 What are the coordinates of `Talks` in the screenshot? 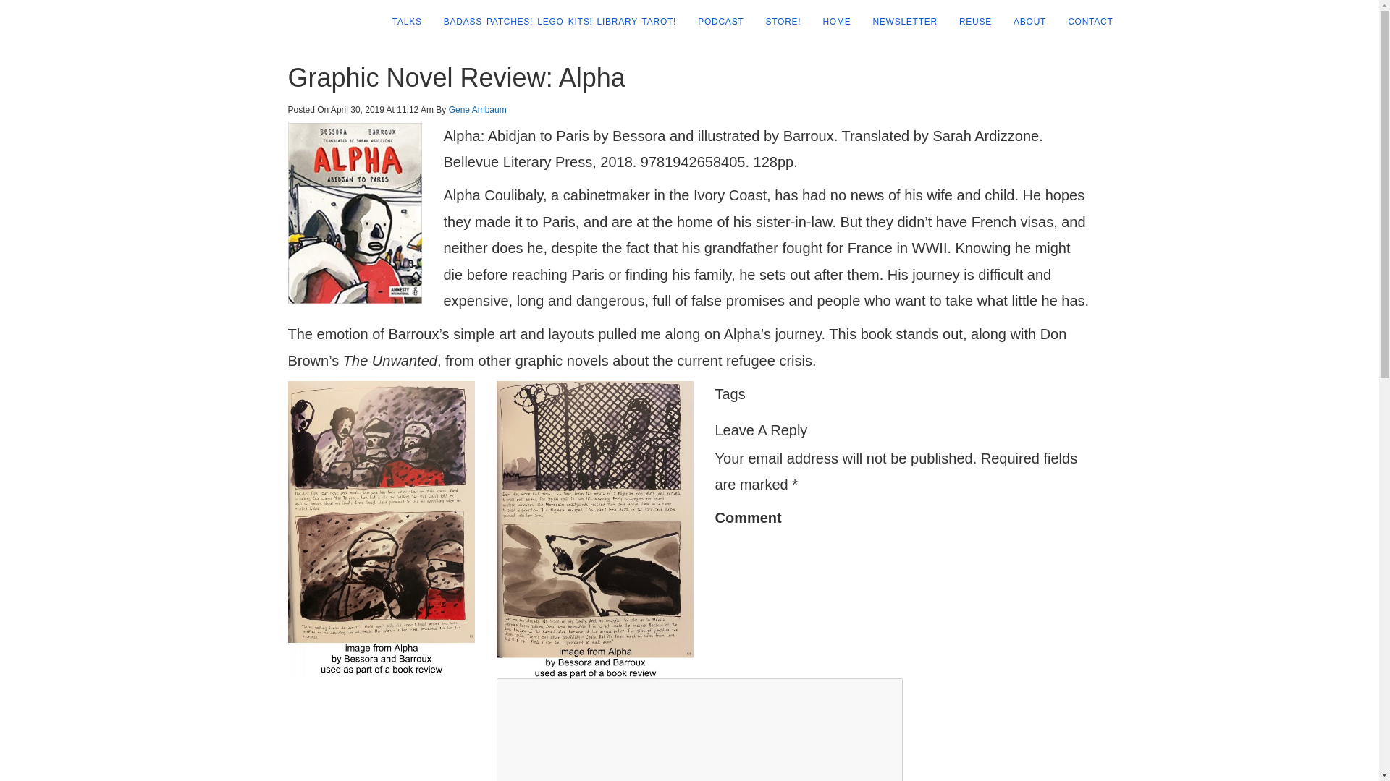 It's located at (401, 22).